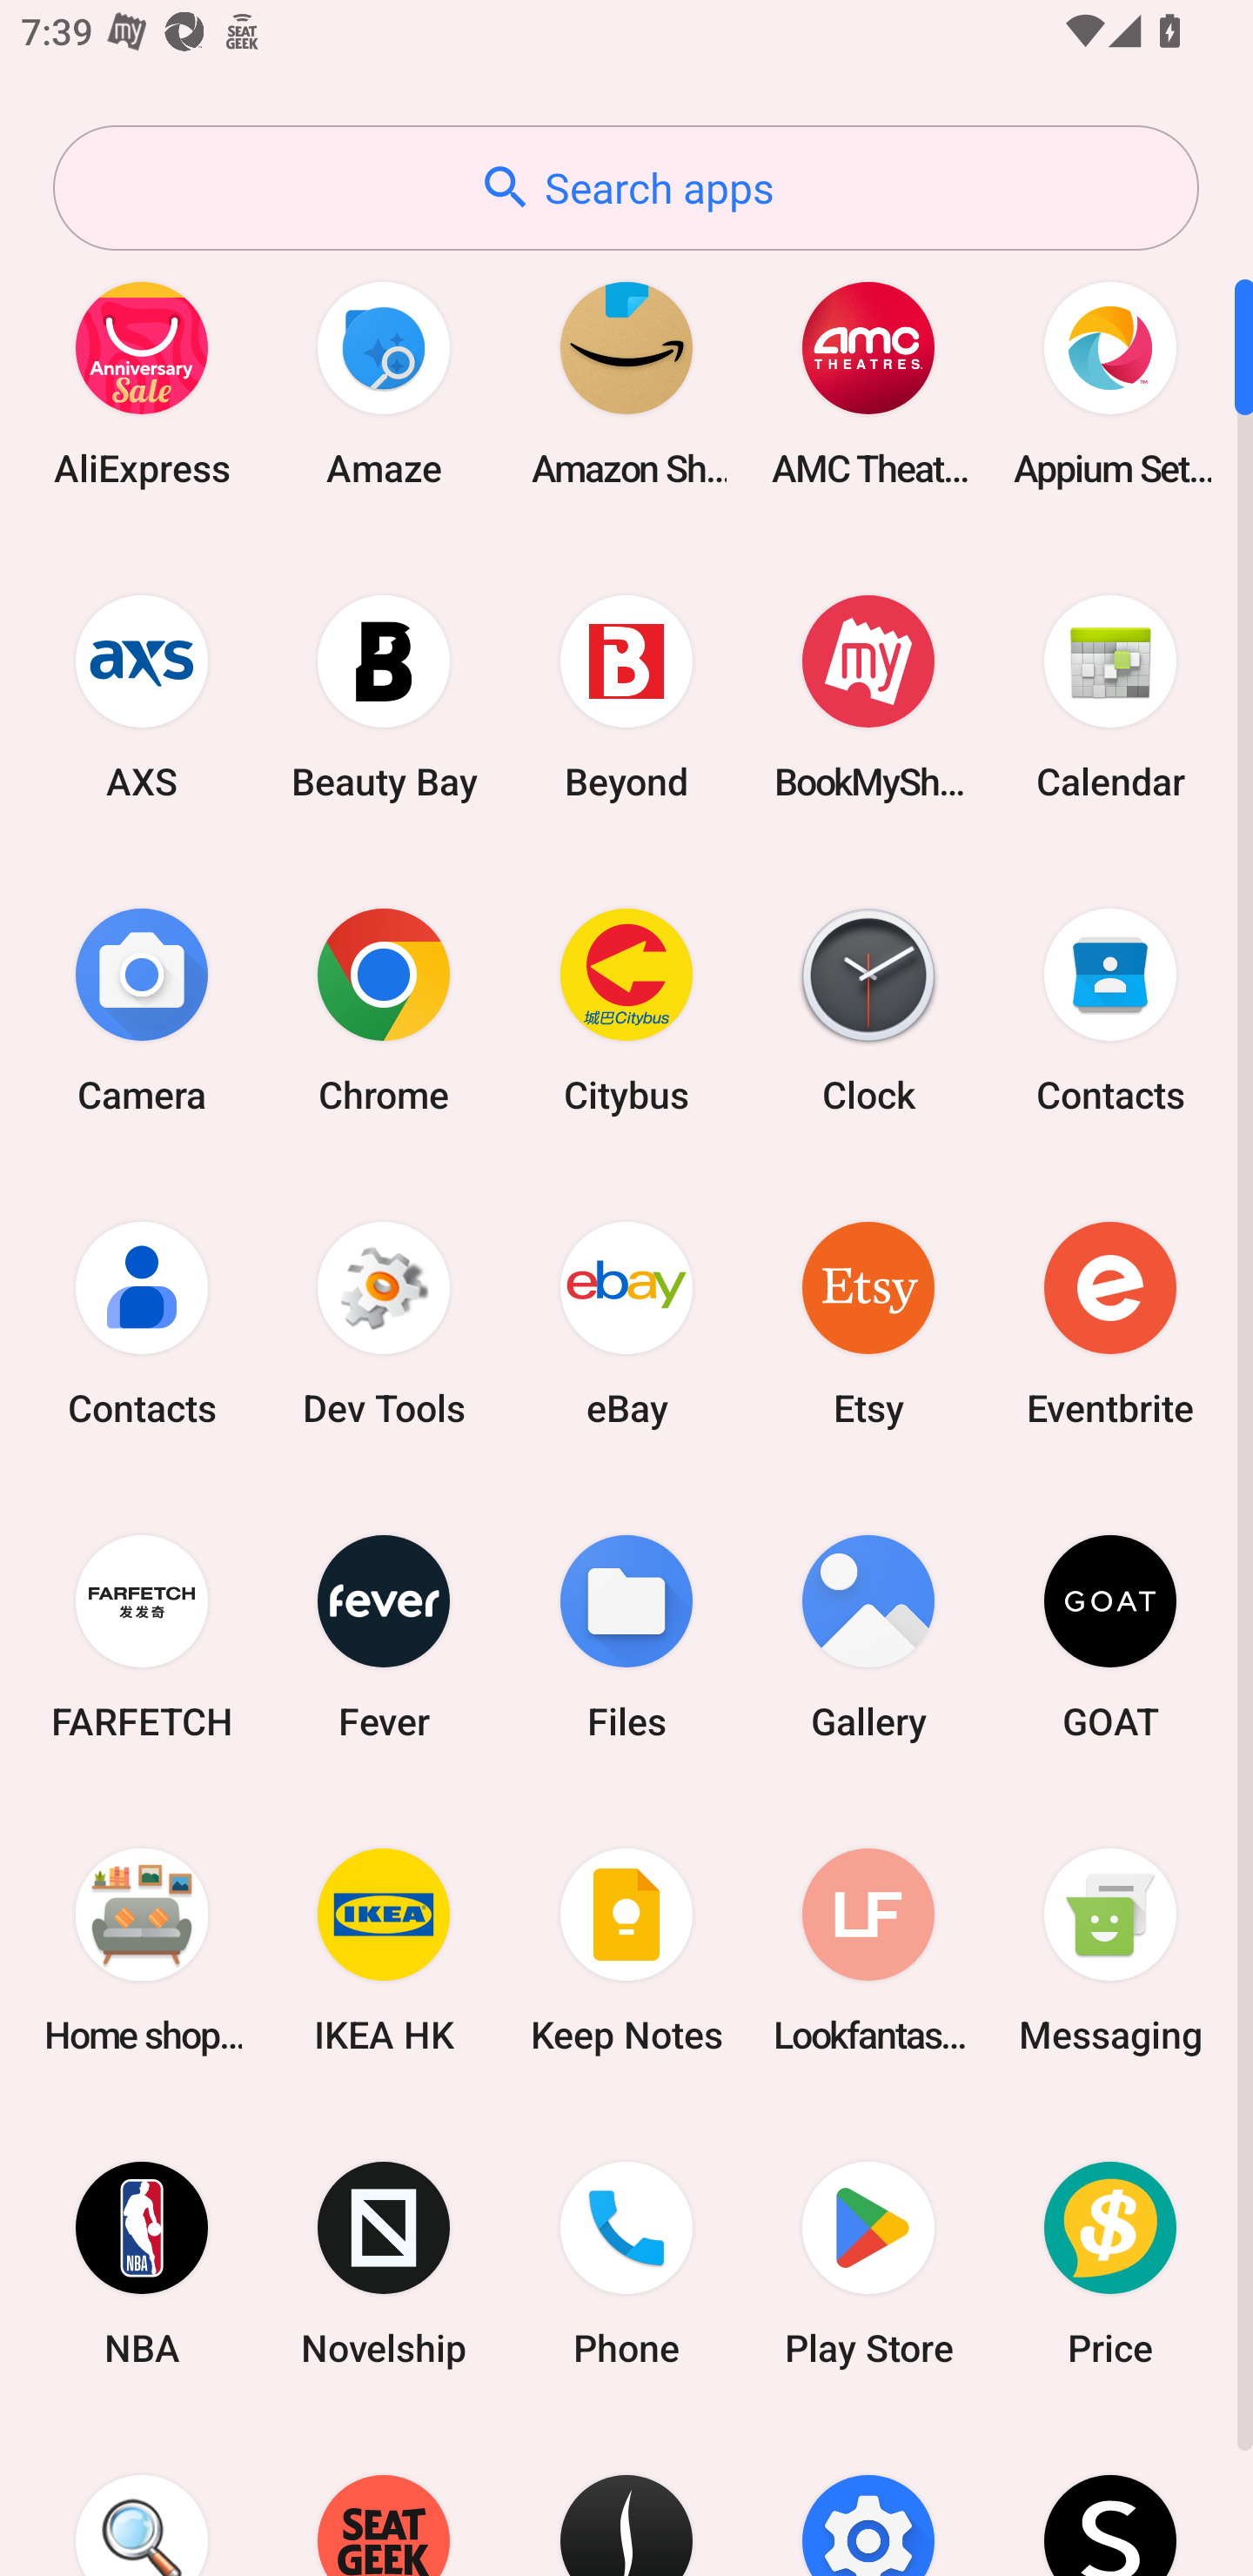  Describe the element at coordinates (142, 1010) in the screenshot. I see `Camera` at that location.